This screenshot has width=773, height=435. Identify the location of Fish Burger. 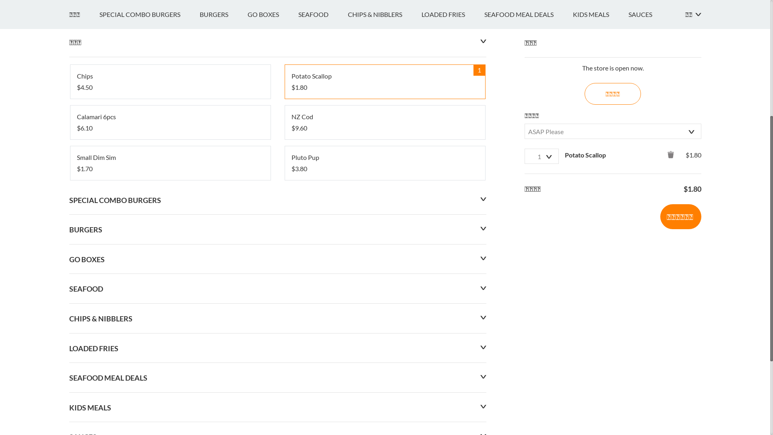
(106, 119).